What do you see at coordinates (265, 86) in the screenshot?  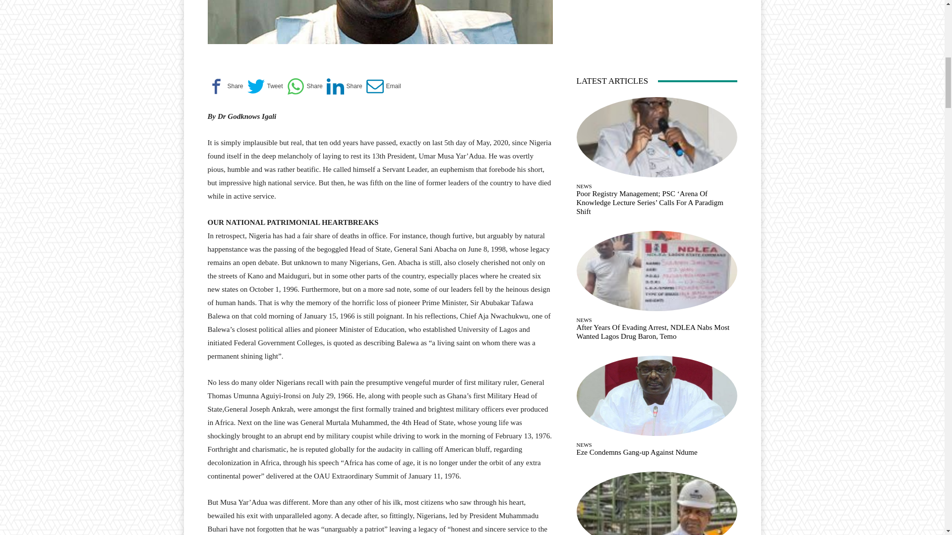 I see `Tweet` at bounding box center [265, 86].